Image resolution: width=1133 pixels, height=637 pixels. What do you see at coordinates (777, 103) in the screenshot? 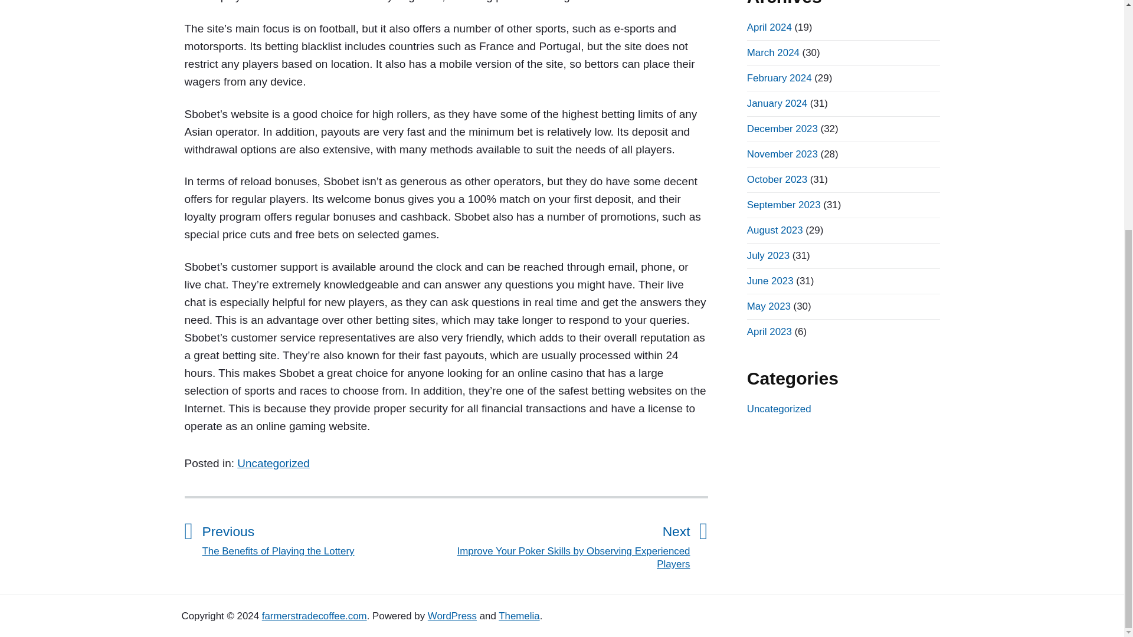
I see `January 2024` at bounding box center [777, 103].